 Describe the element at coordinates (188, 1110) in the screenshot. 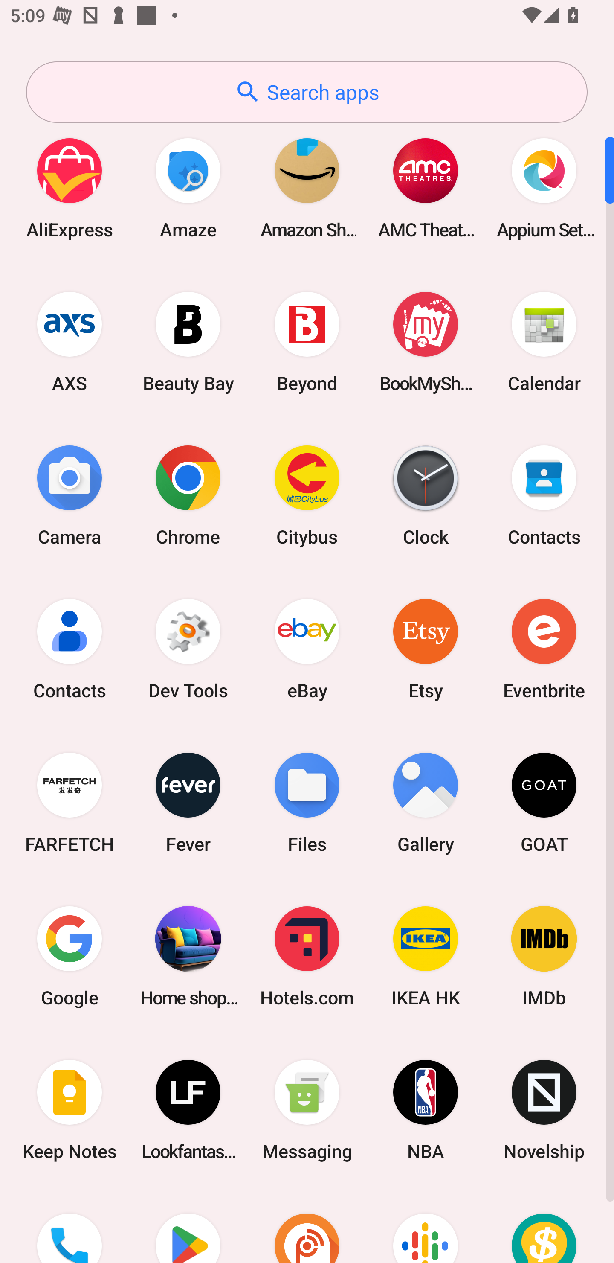

I see `Lookfantastic` at that location.